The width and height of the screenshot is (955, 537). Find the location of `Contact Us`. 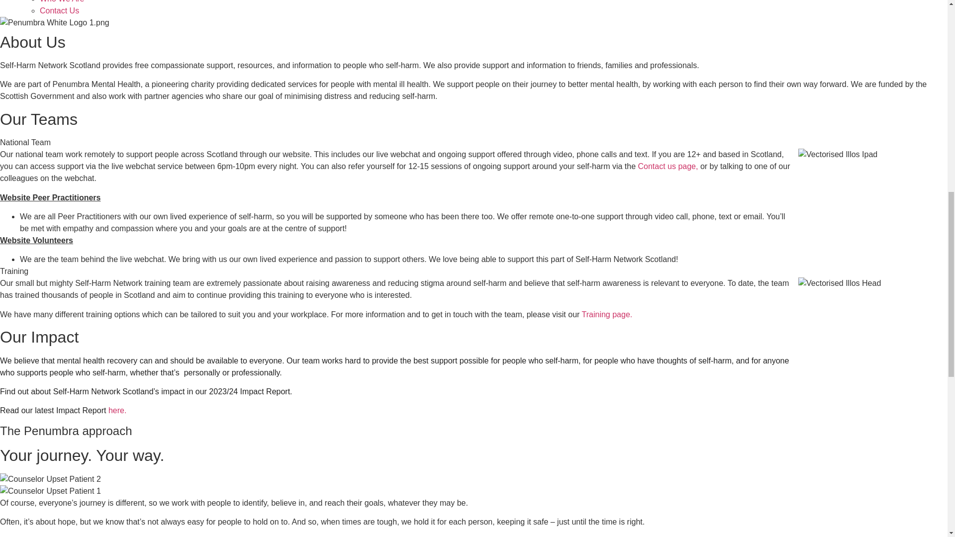

Contact Us is located at coordinates (60, 10).